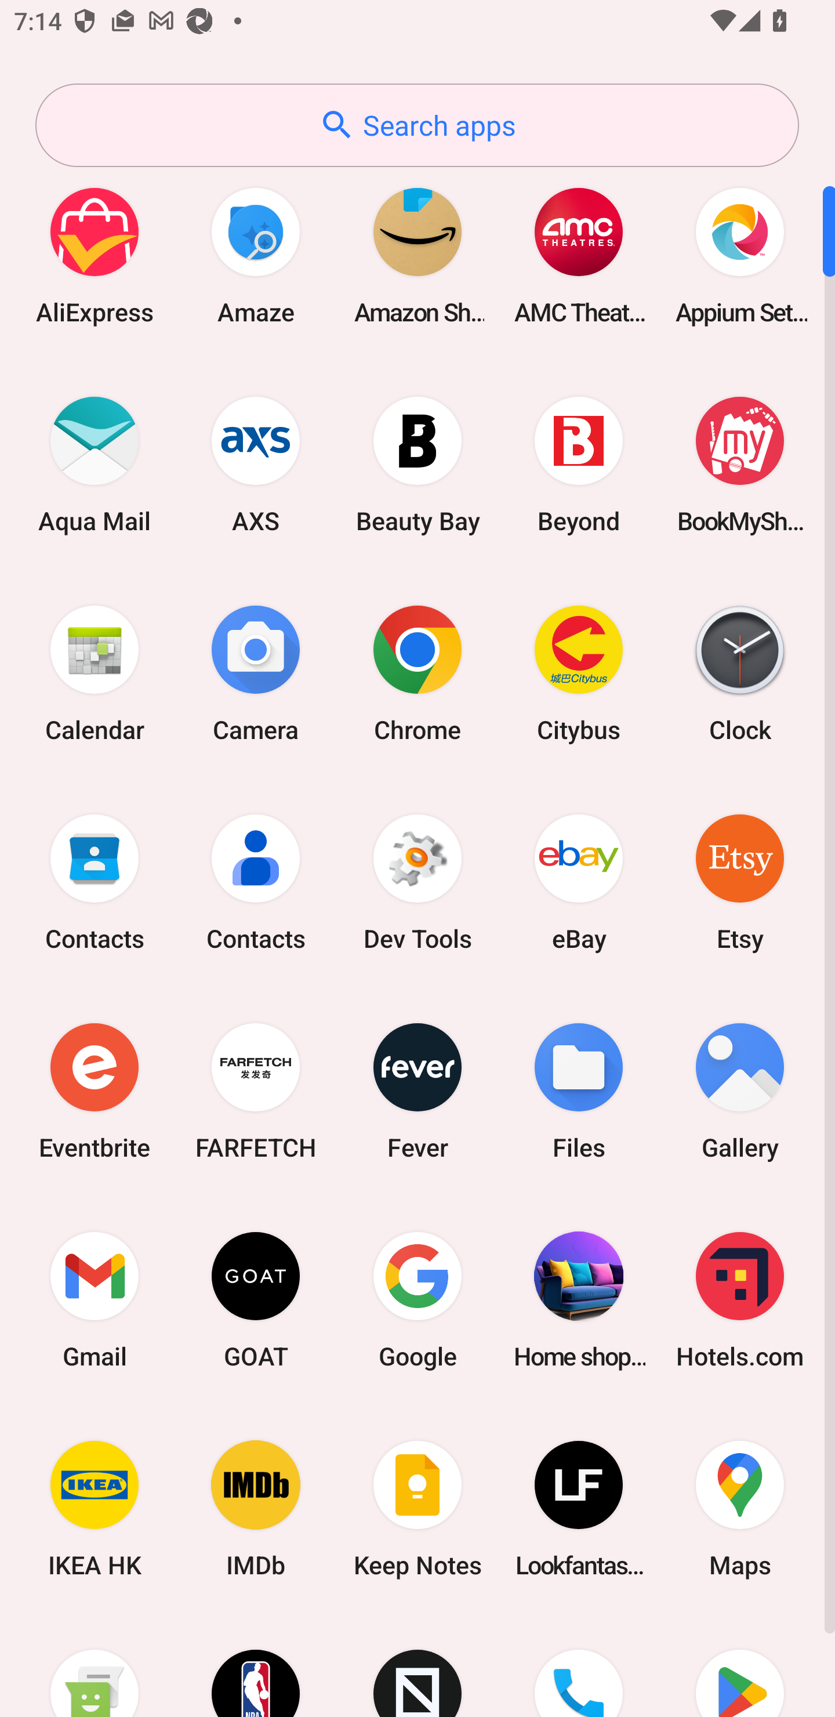 This screenshot has height=1717, width=835. What do you see at coordinates (256, 464) in the screenshot?
I see `AXS` at bounding box center [256, 464].